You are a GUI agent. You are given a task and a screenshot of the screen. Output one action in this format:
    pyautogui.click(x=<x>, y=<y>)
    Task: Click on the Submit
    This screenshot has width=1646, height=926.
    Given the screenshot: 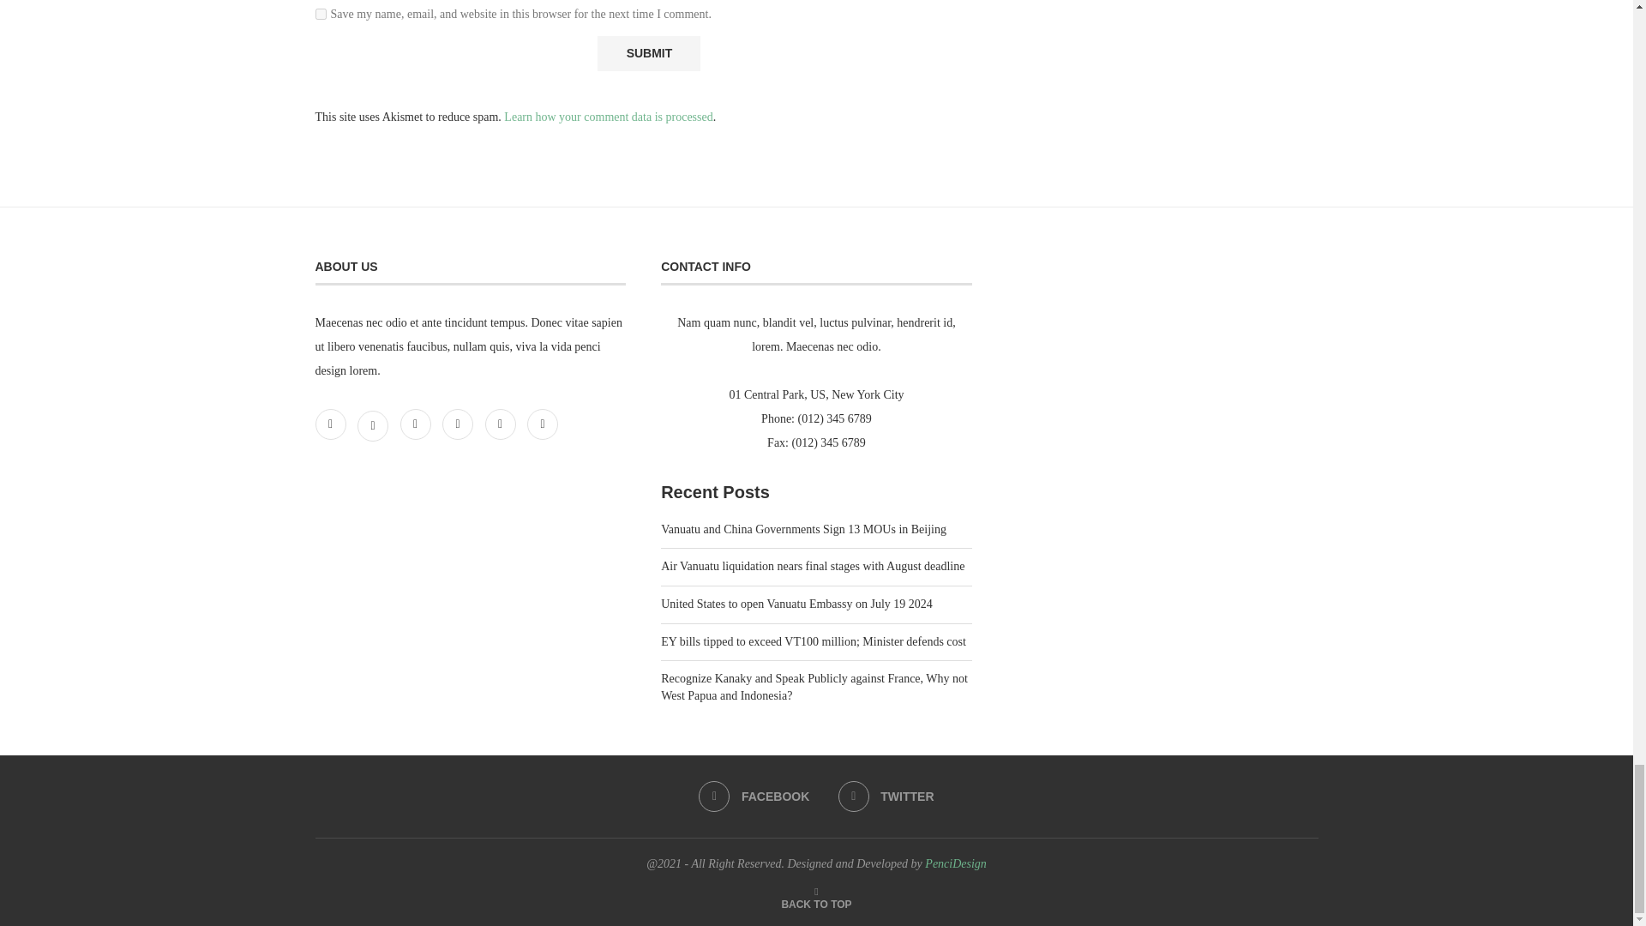 What is the action you would take?
    pyautogui.click(x=648, y=53)
    